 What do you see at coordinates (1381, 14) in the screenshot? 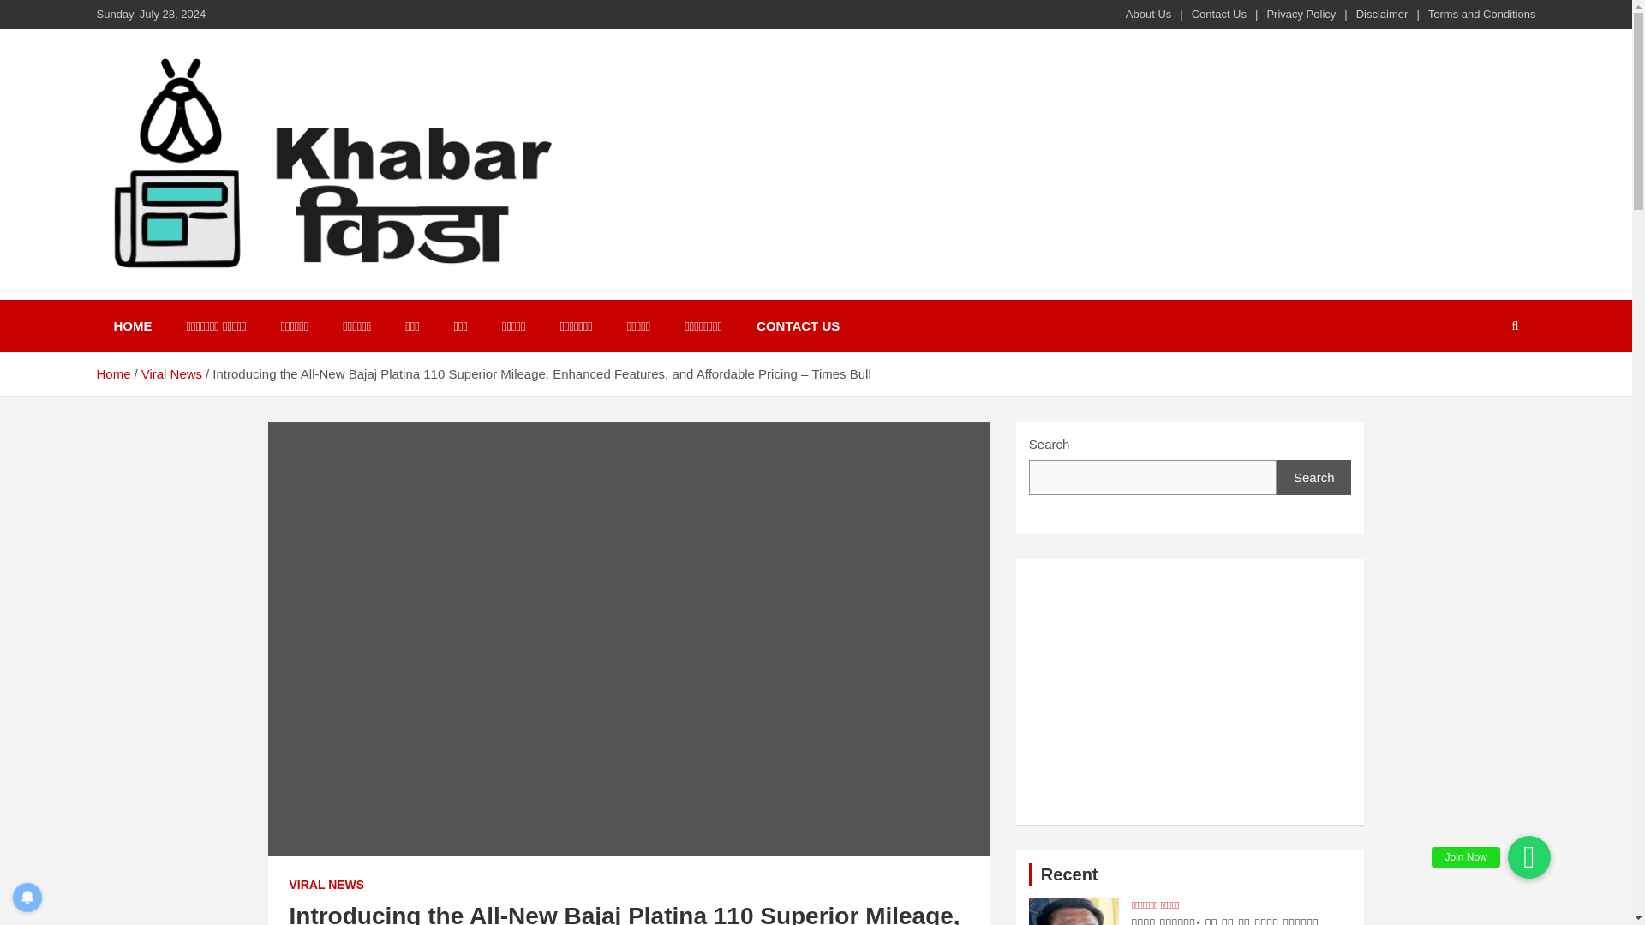
I see `Disclaimer` at bounding box center [1381, 14].